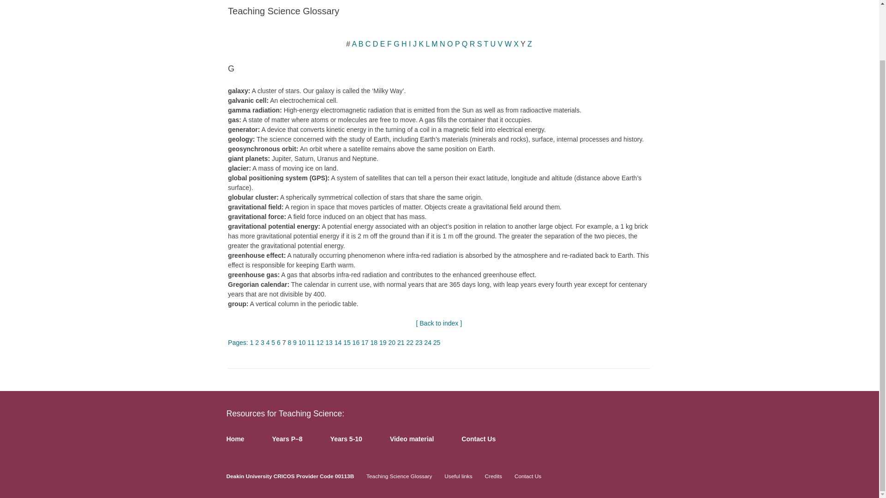  Describe the element at coordinates (239, 342) in the screenshot. I see `Pages:` at that location.